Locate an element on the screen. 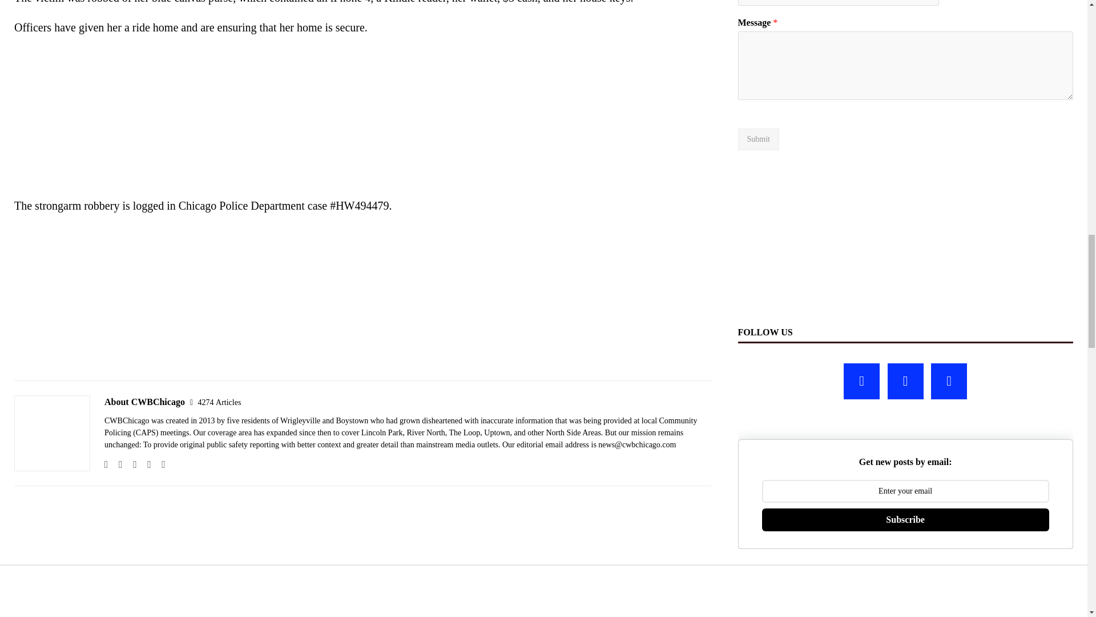  Follow CWBChicago on Twitter is located at coordinates (145, 464).